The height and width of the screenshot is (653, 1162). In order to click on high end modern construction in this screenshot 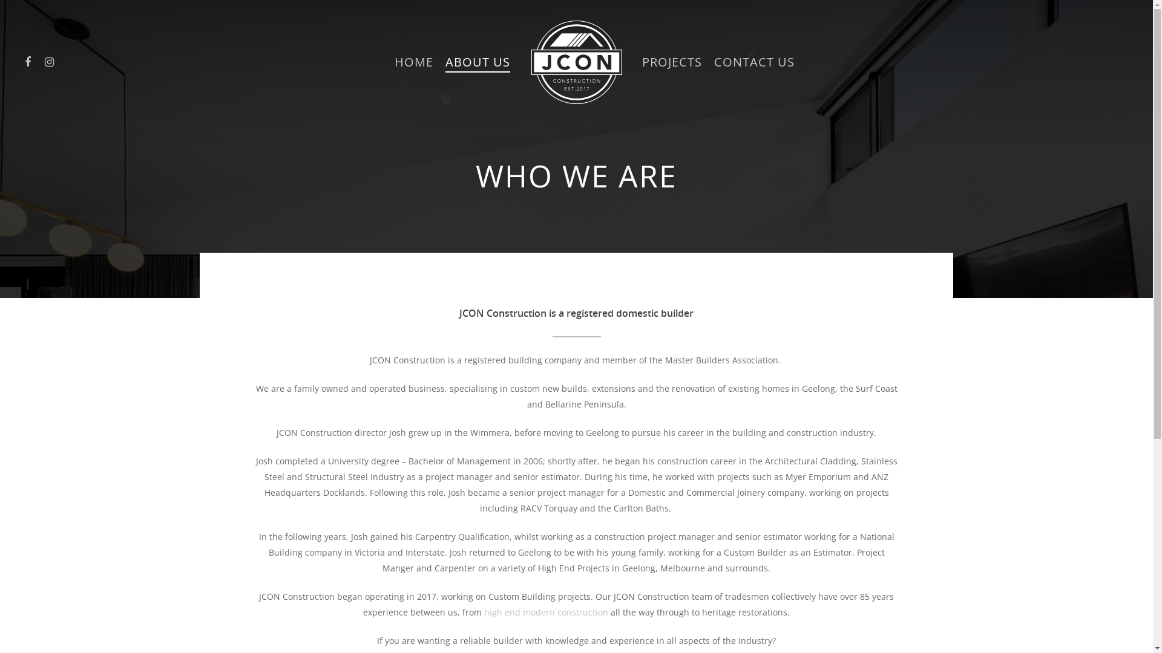, I will do `click(546, 612)`.